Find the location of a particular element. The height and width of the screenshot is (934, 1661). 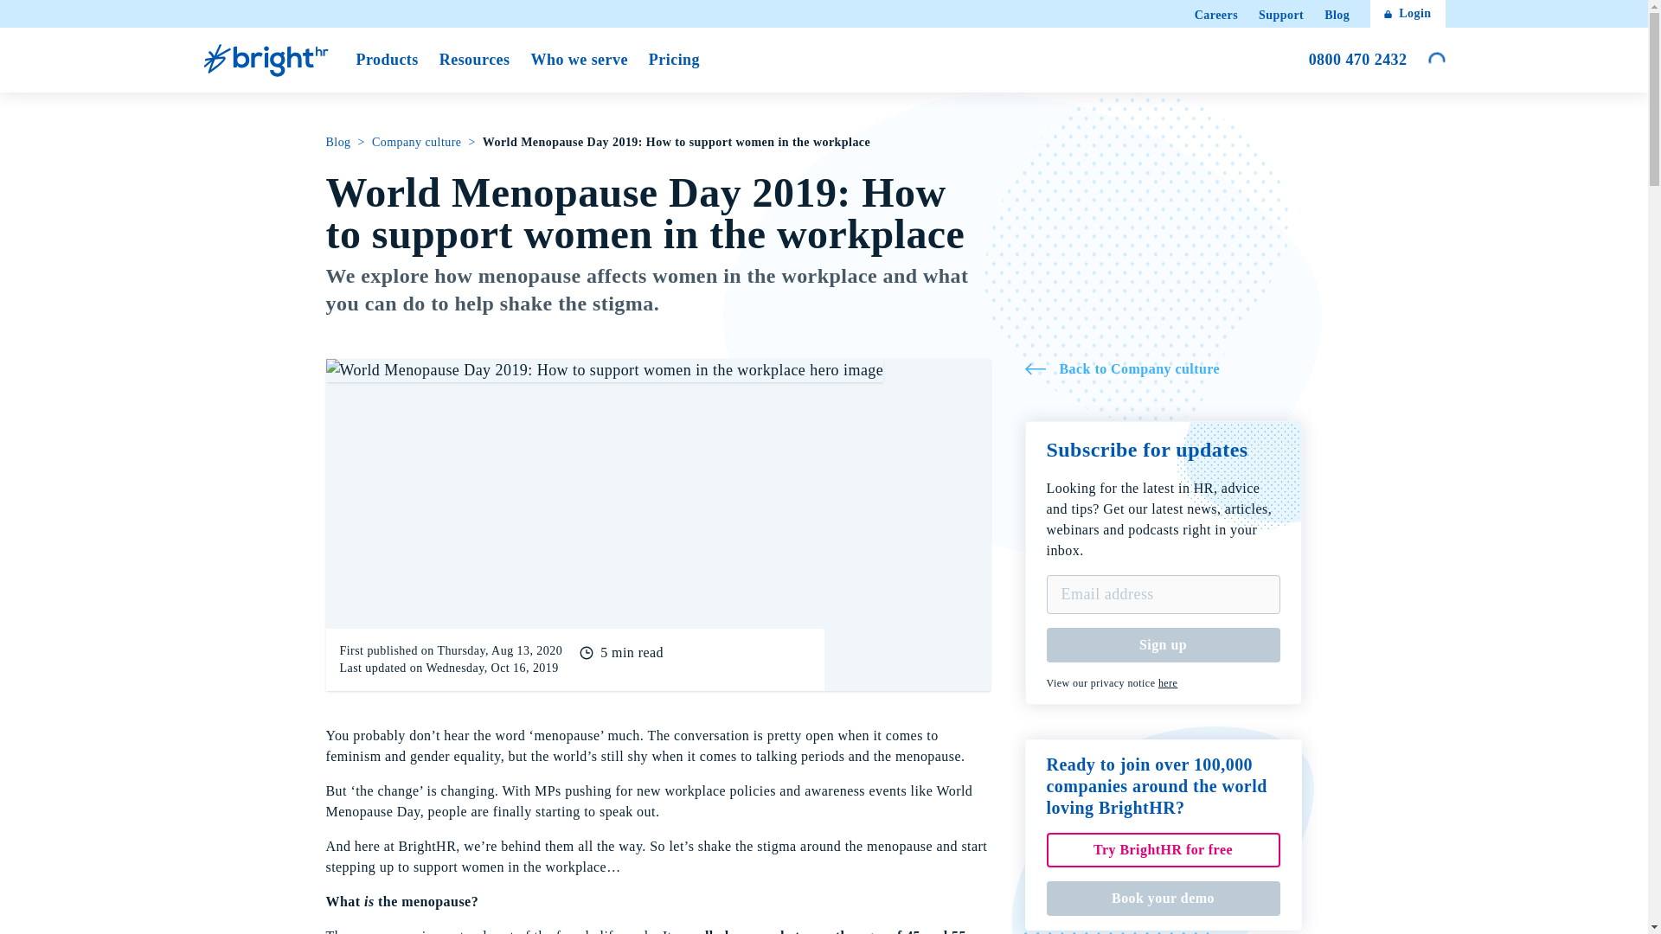

Support is located at coordinates (337, 142).